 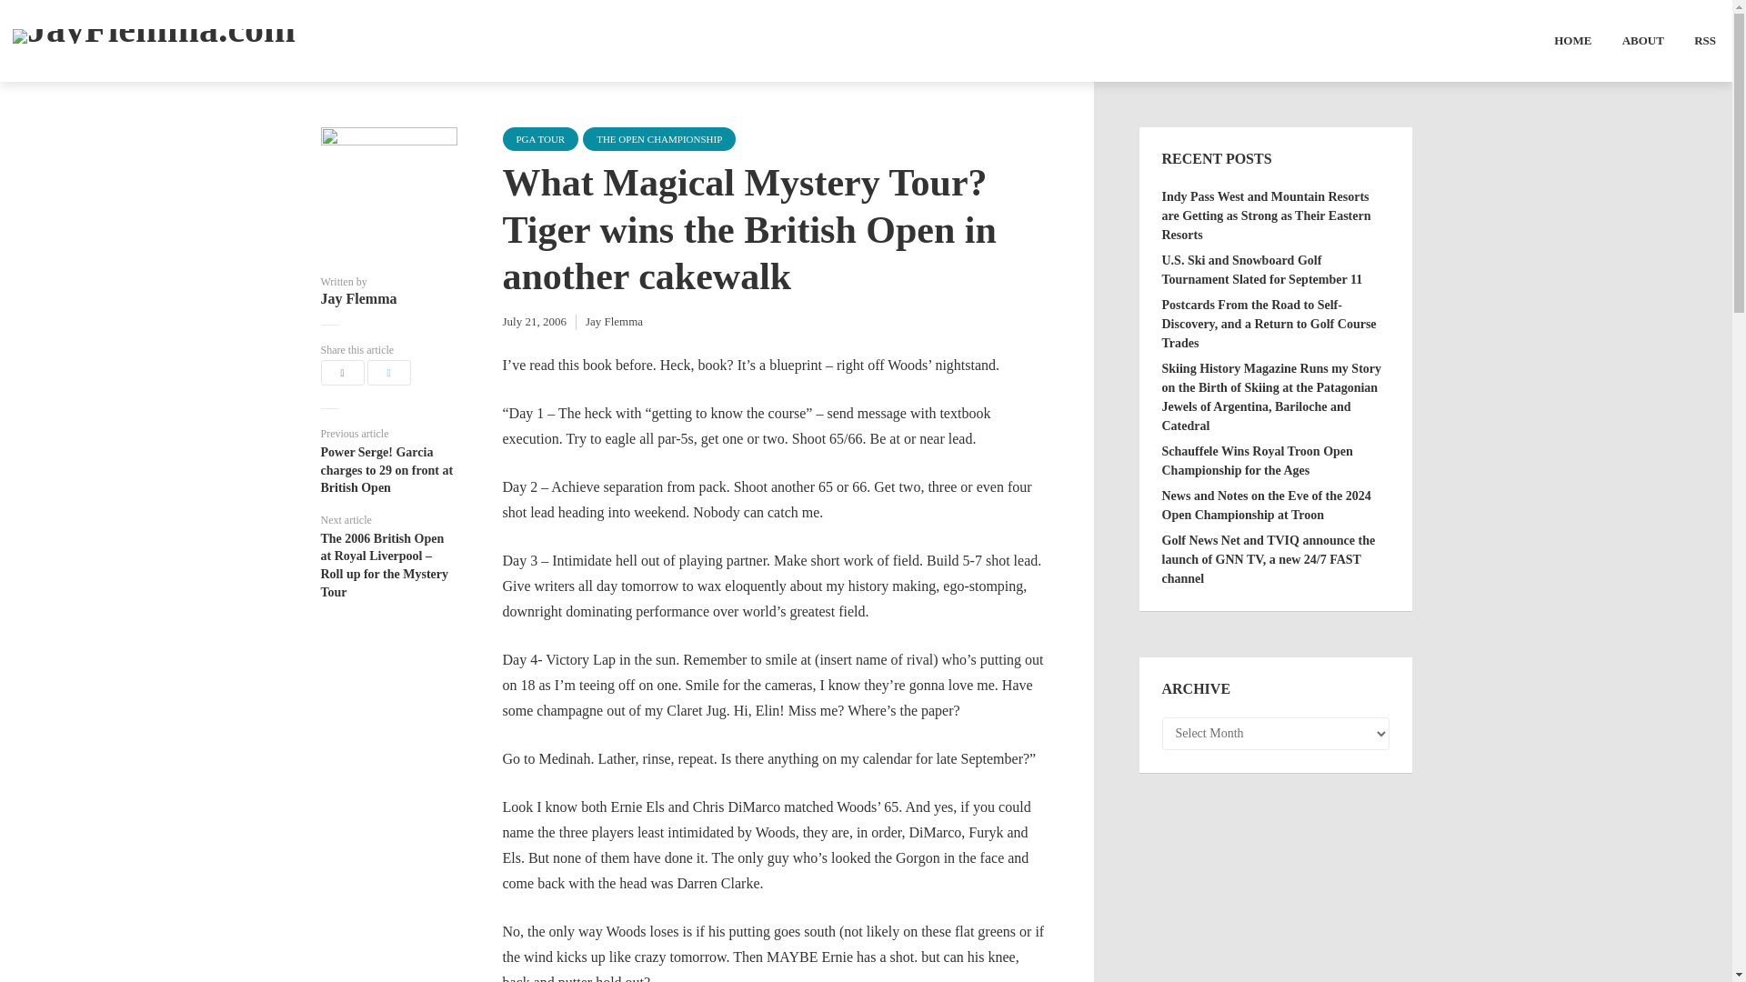 What do you see at coordinates (658, 139) in the screenshot?
I see `THE OPEN CHAMPIONSHIP` at bounding box center [658, 139].